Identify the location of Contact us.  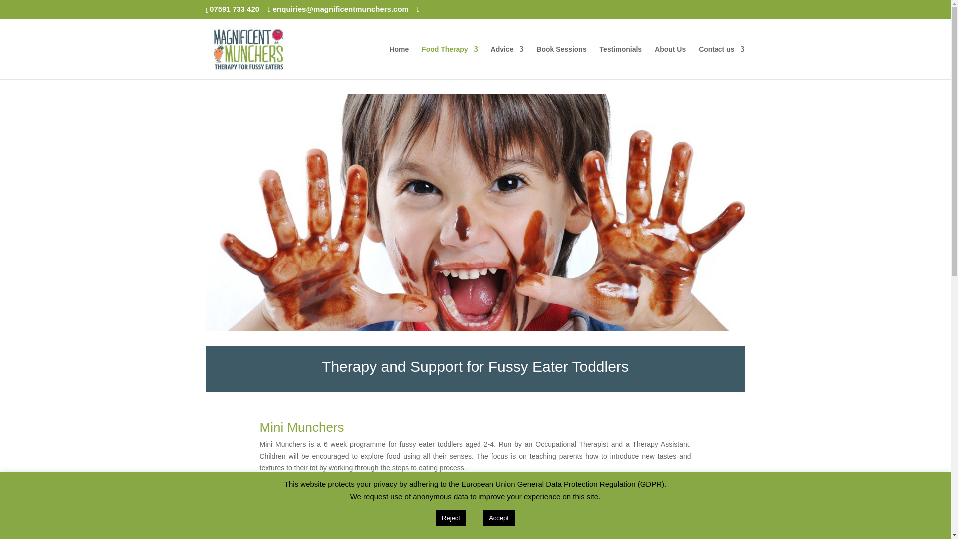
(721, 62).